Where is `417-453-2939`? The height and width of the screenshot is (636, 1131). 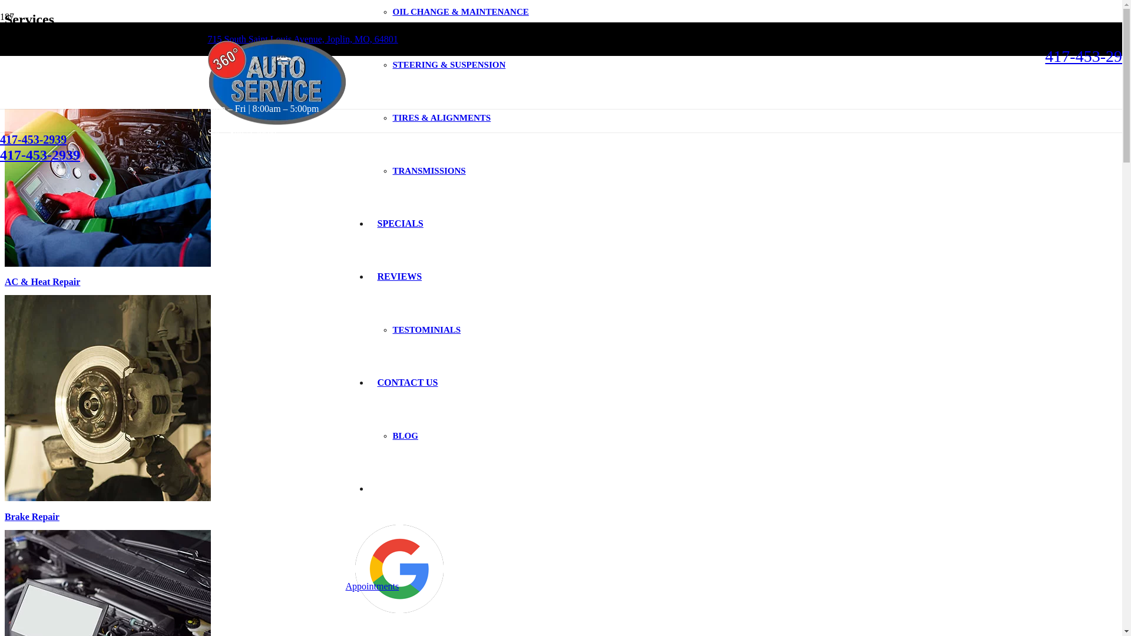
417-453-2939 is located at coordinates (40, 155).